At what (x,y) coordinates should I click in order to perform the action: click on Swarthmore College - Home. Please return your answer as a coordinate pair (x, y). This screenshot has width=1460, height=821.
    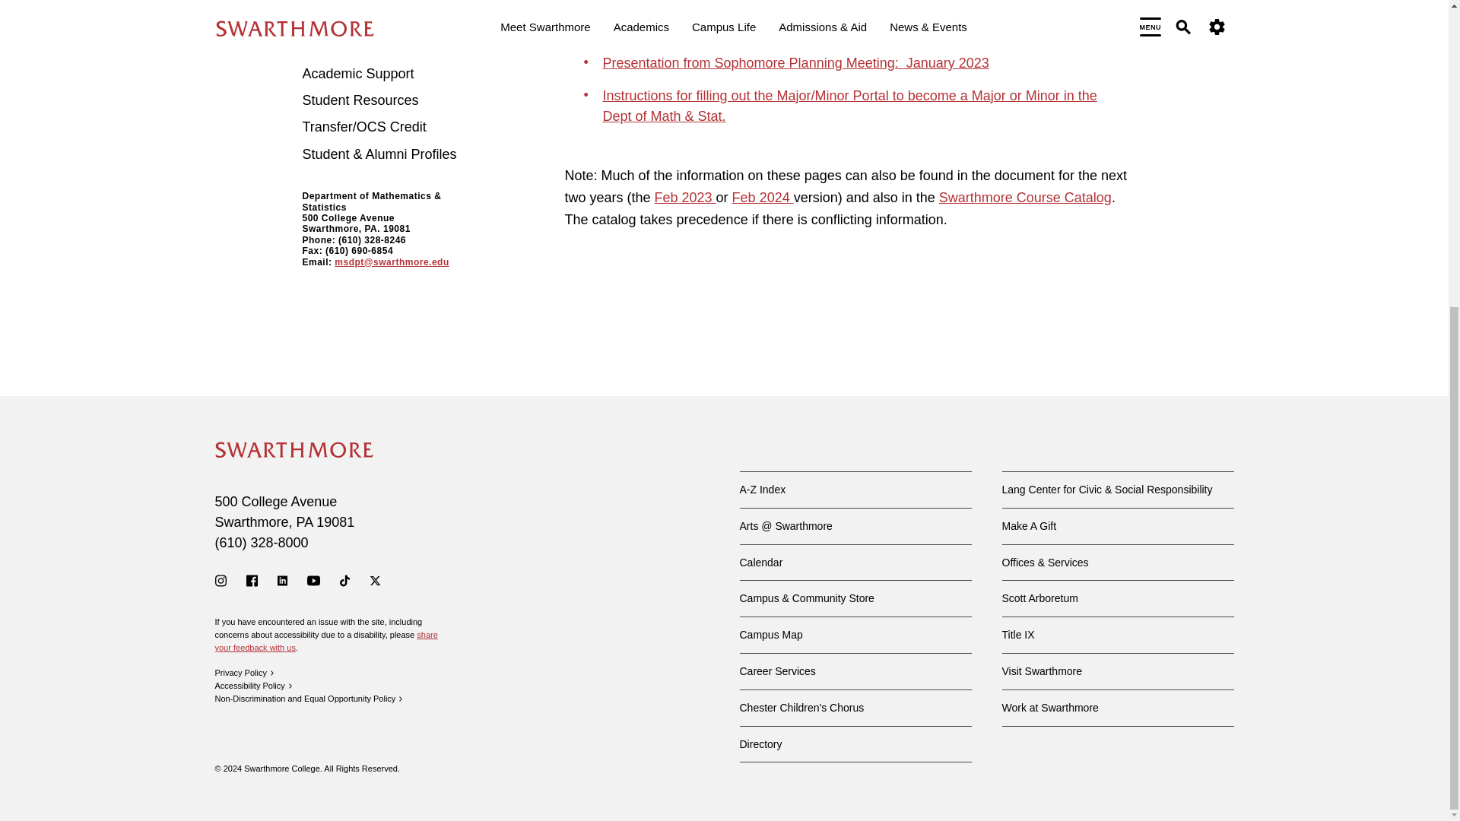
    Looking at the image, I should click on (294, 450).